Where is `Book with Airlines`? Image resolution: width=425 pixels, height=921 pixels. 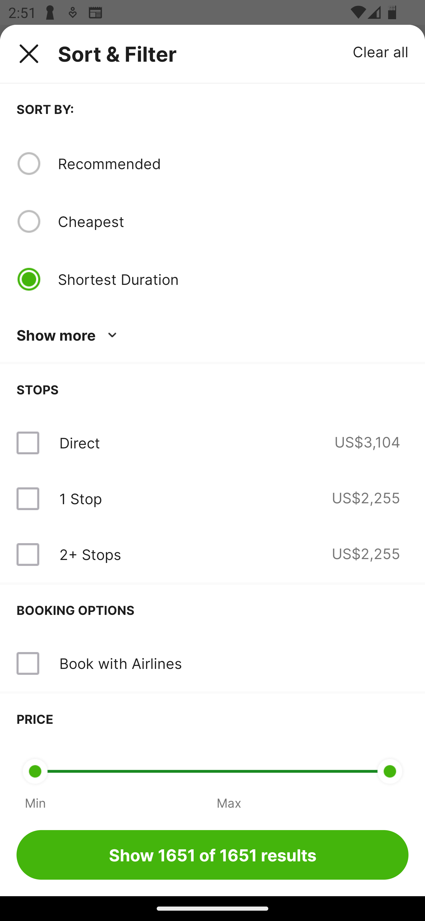
Book with Airlines is located at coordinates (120, 663).